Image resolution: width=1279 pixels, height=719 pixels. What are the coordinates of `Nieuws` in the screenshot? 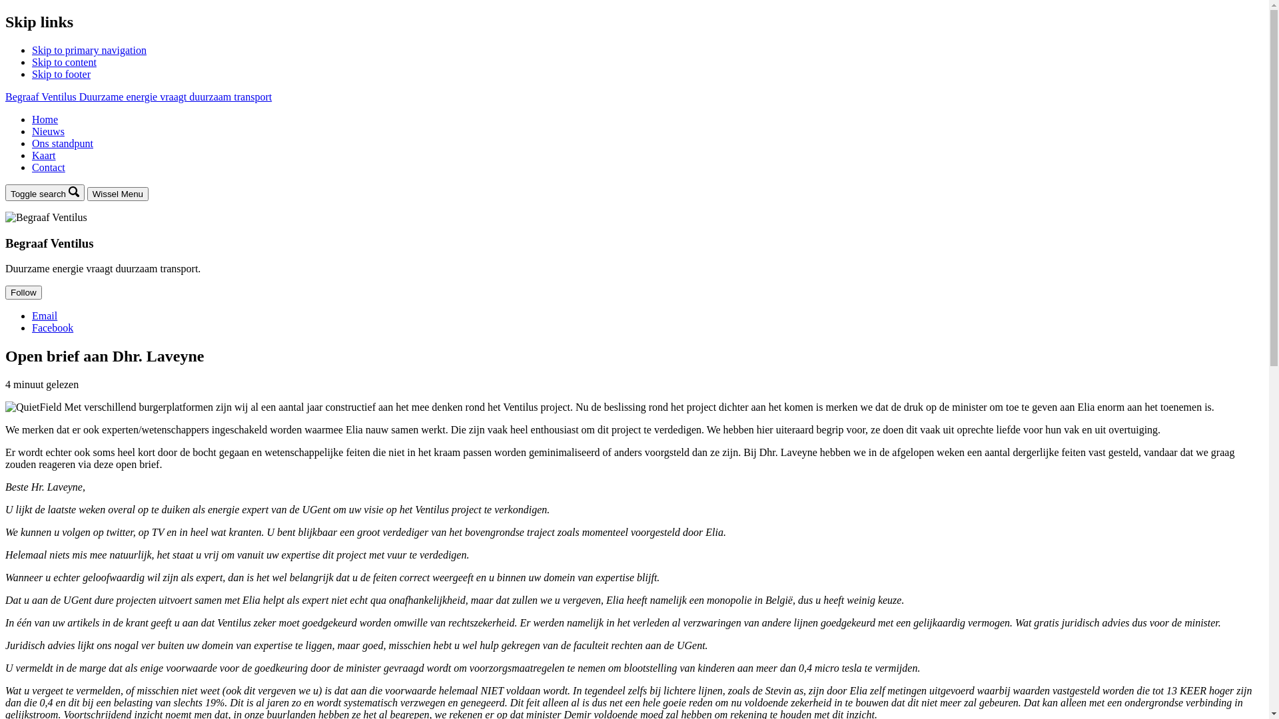 It's located at (48, 132).